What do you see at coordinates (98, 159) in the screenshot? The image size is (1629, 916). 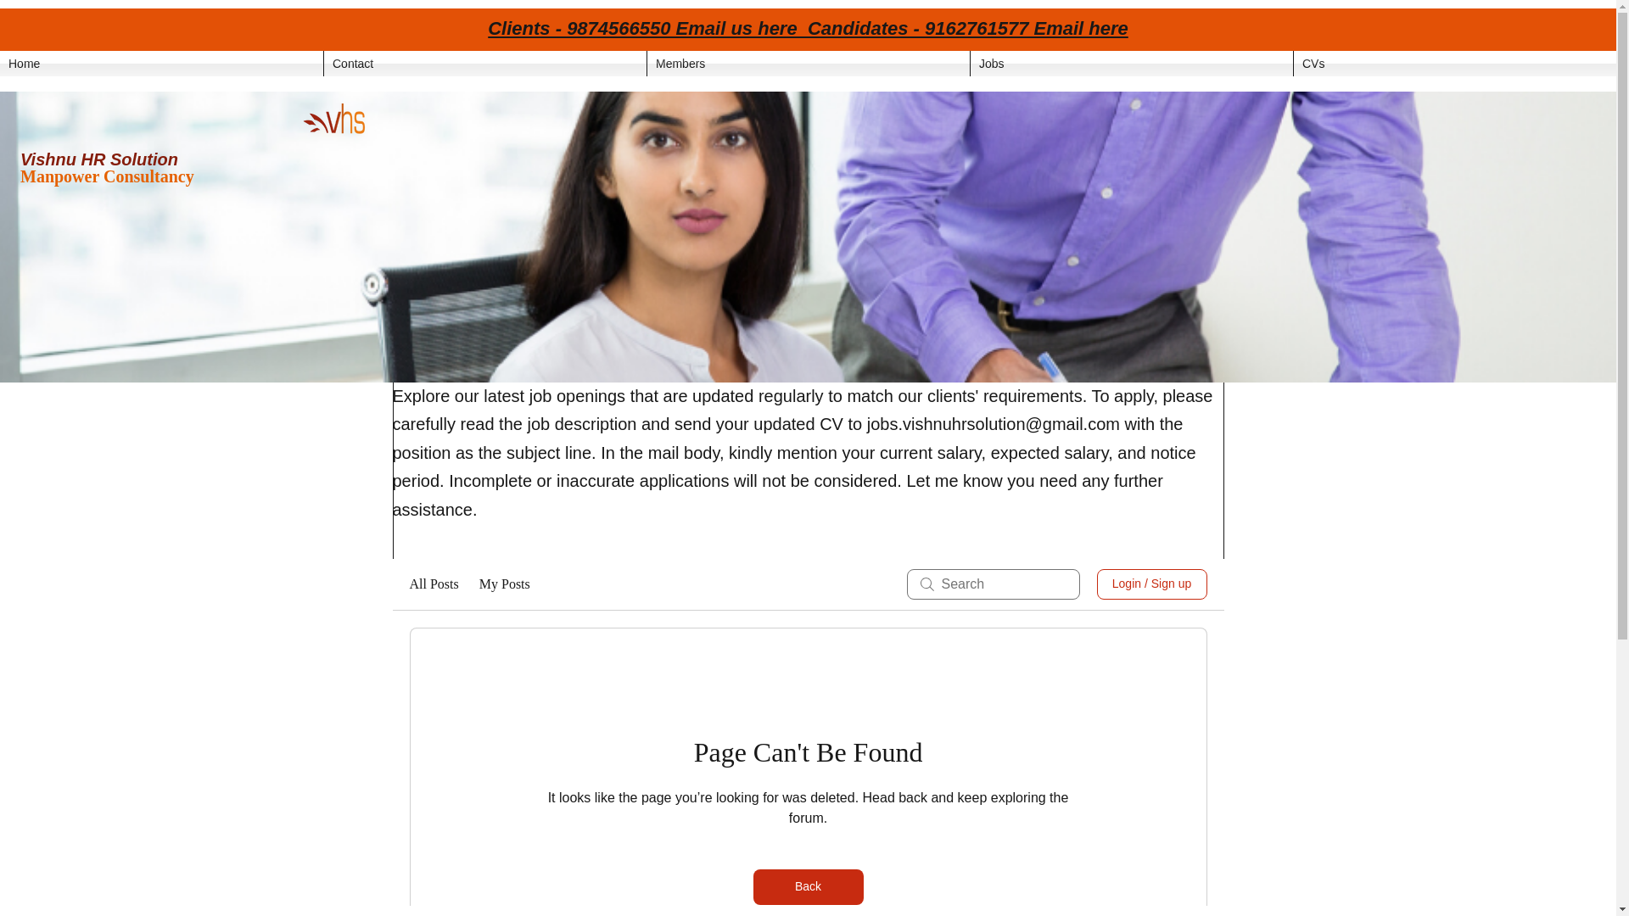 I see `Vishnu HR Solution` at bounding box center [98, 159].